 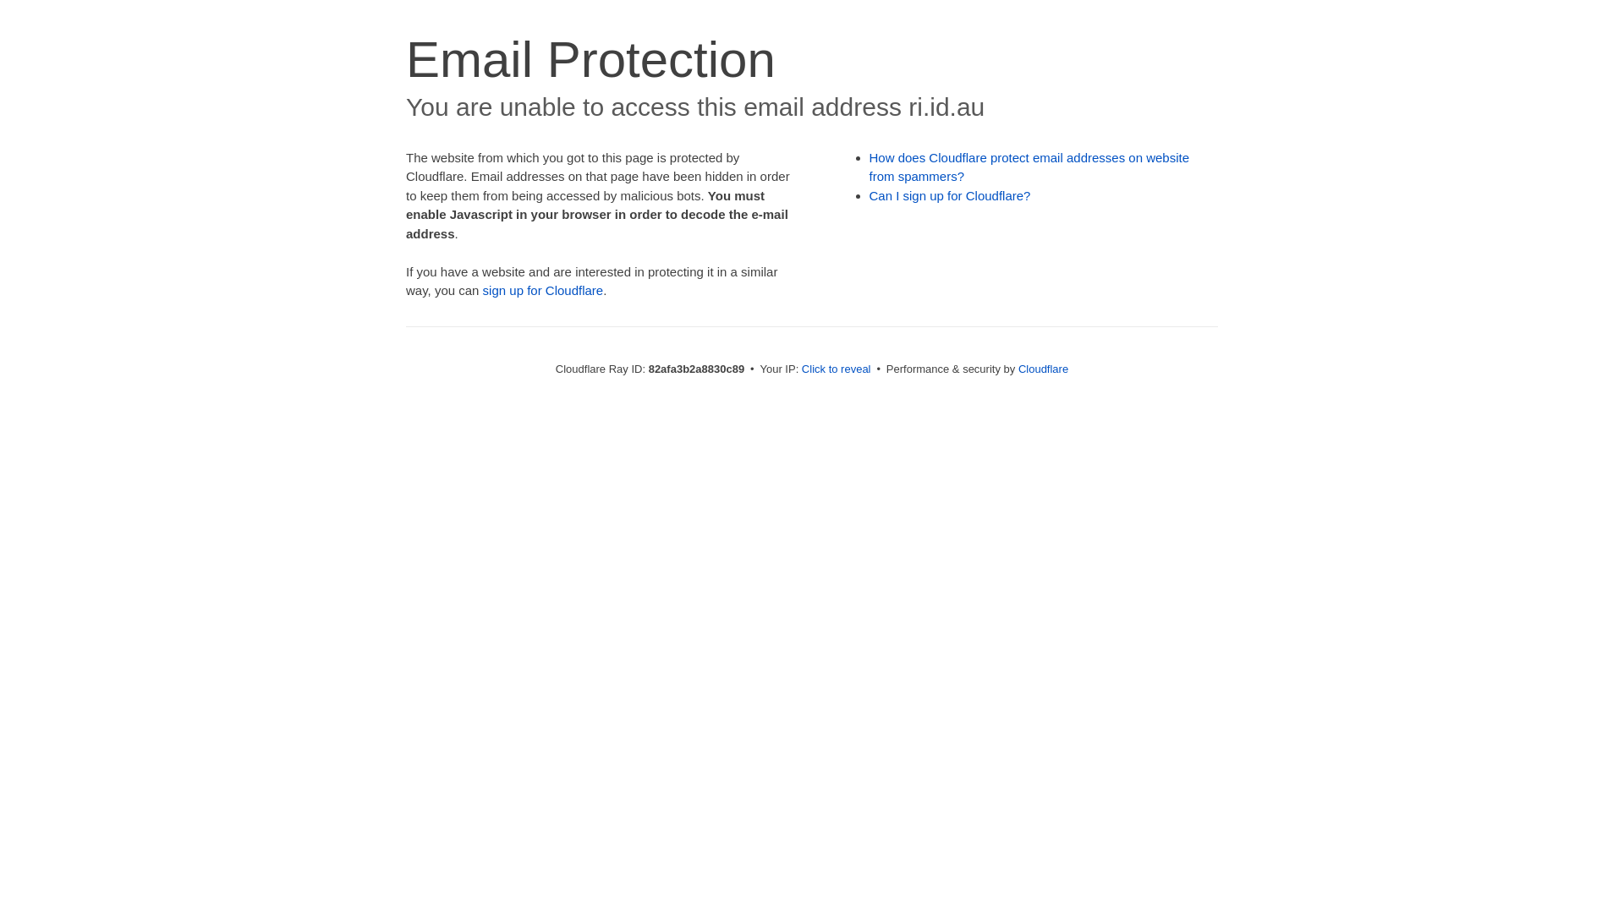 I want to click on Can I sign up for Cloudflare?, so click(x=951, y=196).